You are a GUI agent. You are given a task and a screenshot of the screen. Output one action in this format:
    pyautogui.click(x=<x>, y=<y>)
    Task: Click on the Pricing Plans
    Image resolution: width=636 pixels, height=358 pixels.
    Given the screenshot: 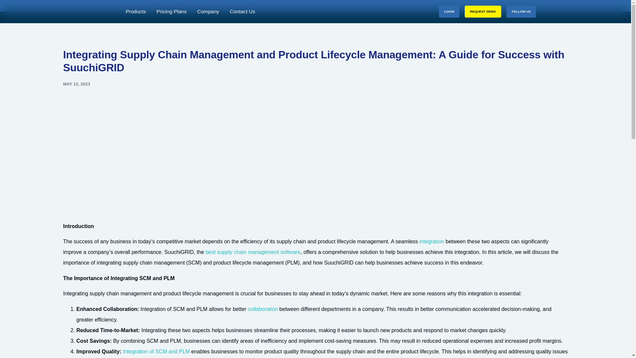 What is the action you would take?
    pyautogui.click(x=172, y=12)
    